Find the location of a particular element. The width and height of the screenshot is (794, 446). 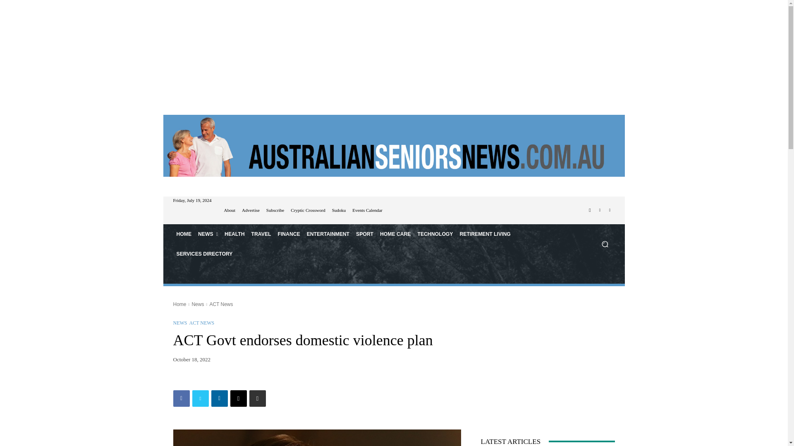

Email is located at coordinates (238, 398).